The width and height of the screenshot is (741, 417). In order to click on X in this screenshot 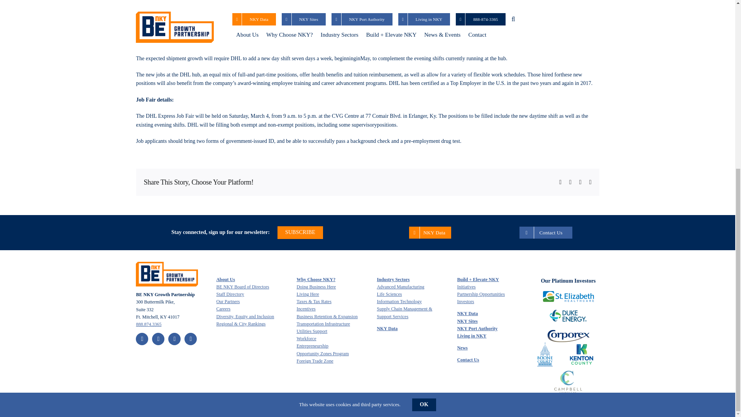, I will do `click(158, 339)`.